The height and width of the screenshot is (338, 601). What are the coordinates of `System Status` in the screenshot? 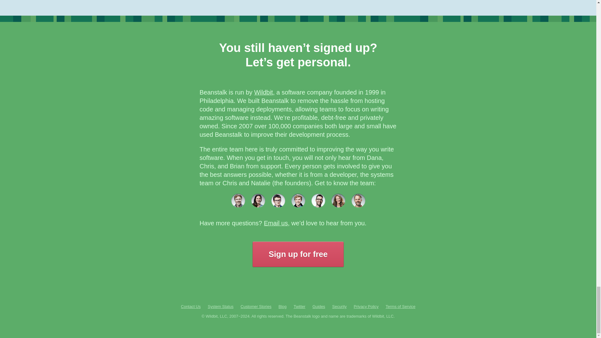 It's located at (221, 307).